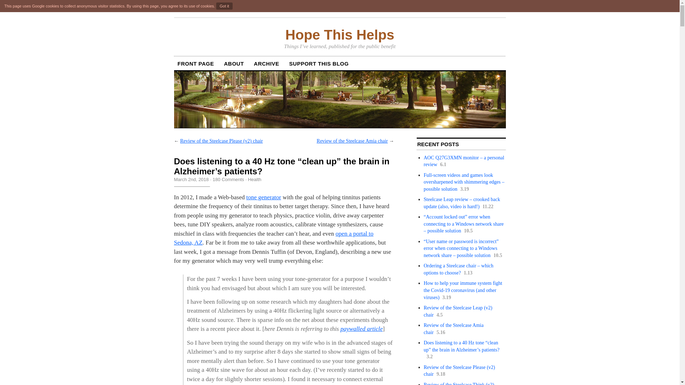 The width and height of the screenshot is (685, 385). Describe the element at coordinates (340, 35) in the screenshot. I see `Hope This Helps` at that location.